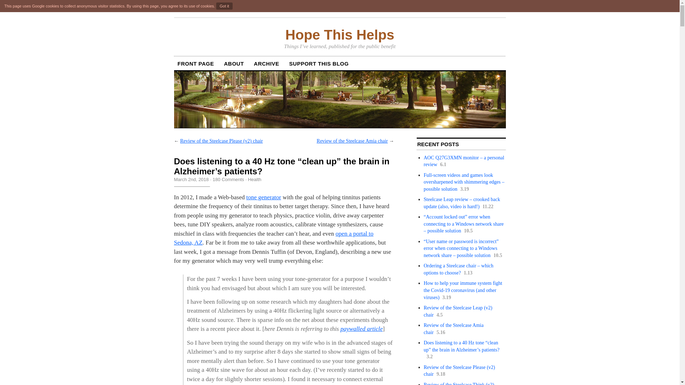 The width and height of the screenshot is (685, 385). Describe the element at coordinates (340, 35) in the screenshot. I see `Hope This Helps` at that location.